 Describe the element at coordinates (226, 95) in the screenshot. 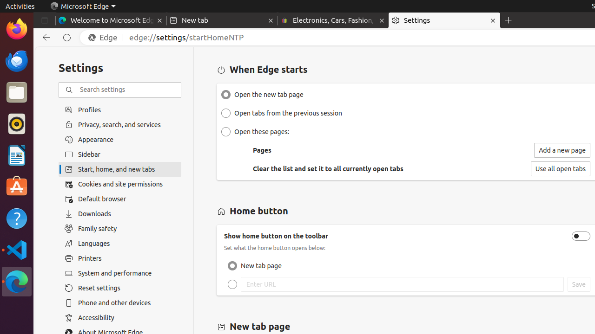

I see `Open the new tab page` at that location.